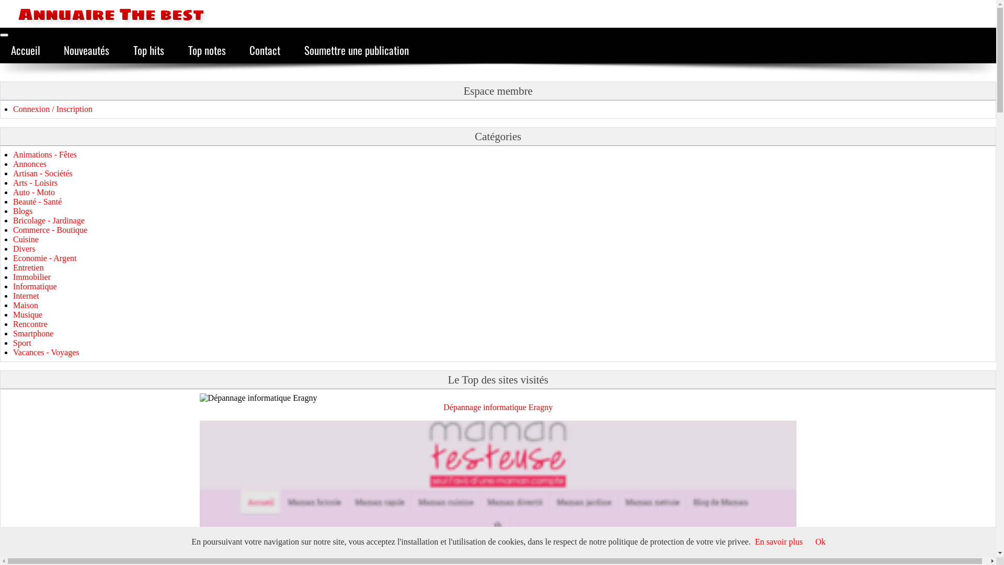 The width and height of the screenshot is (1004, 565). Describe the element at coordinates (26, 296) in the screenshot. I see `Internet` at that location.